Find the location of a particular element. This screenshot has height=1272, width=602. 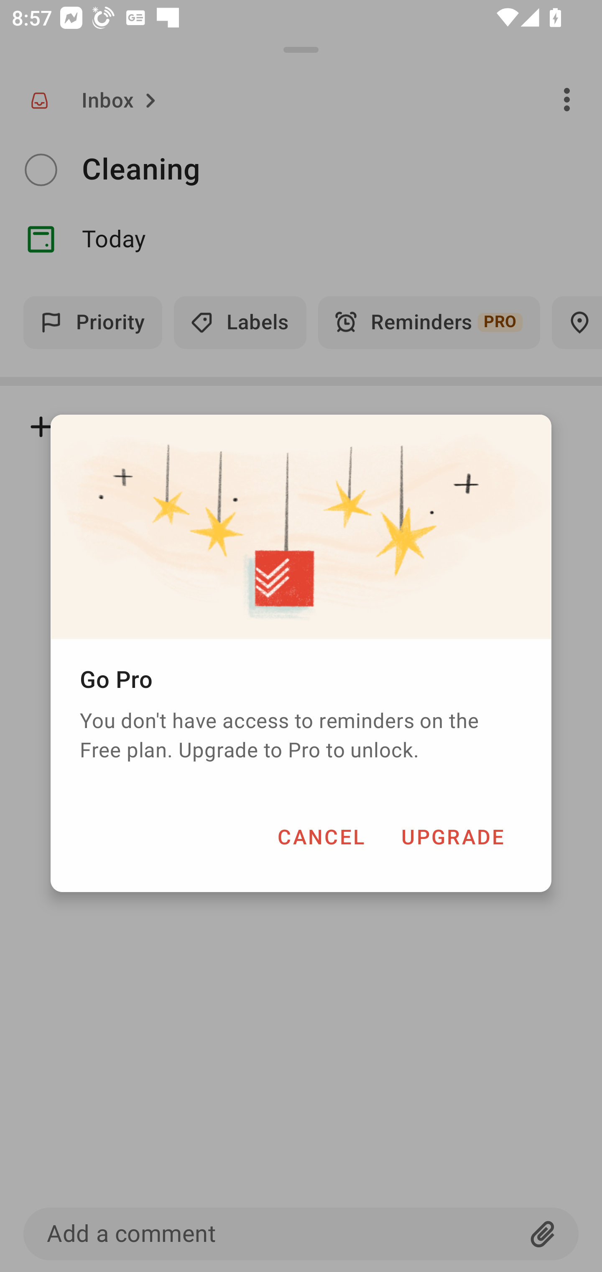

UPGRADE is located at coordinates (452, 836).